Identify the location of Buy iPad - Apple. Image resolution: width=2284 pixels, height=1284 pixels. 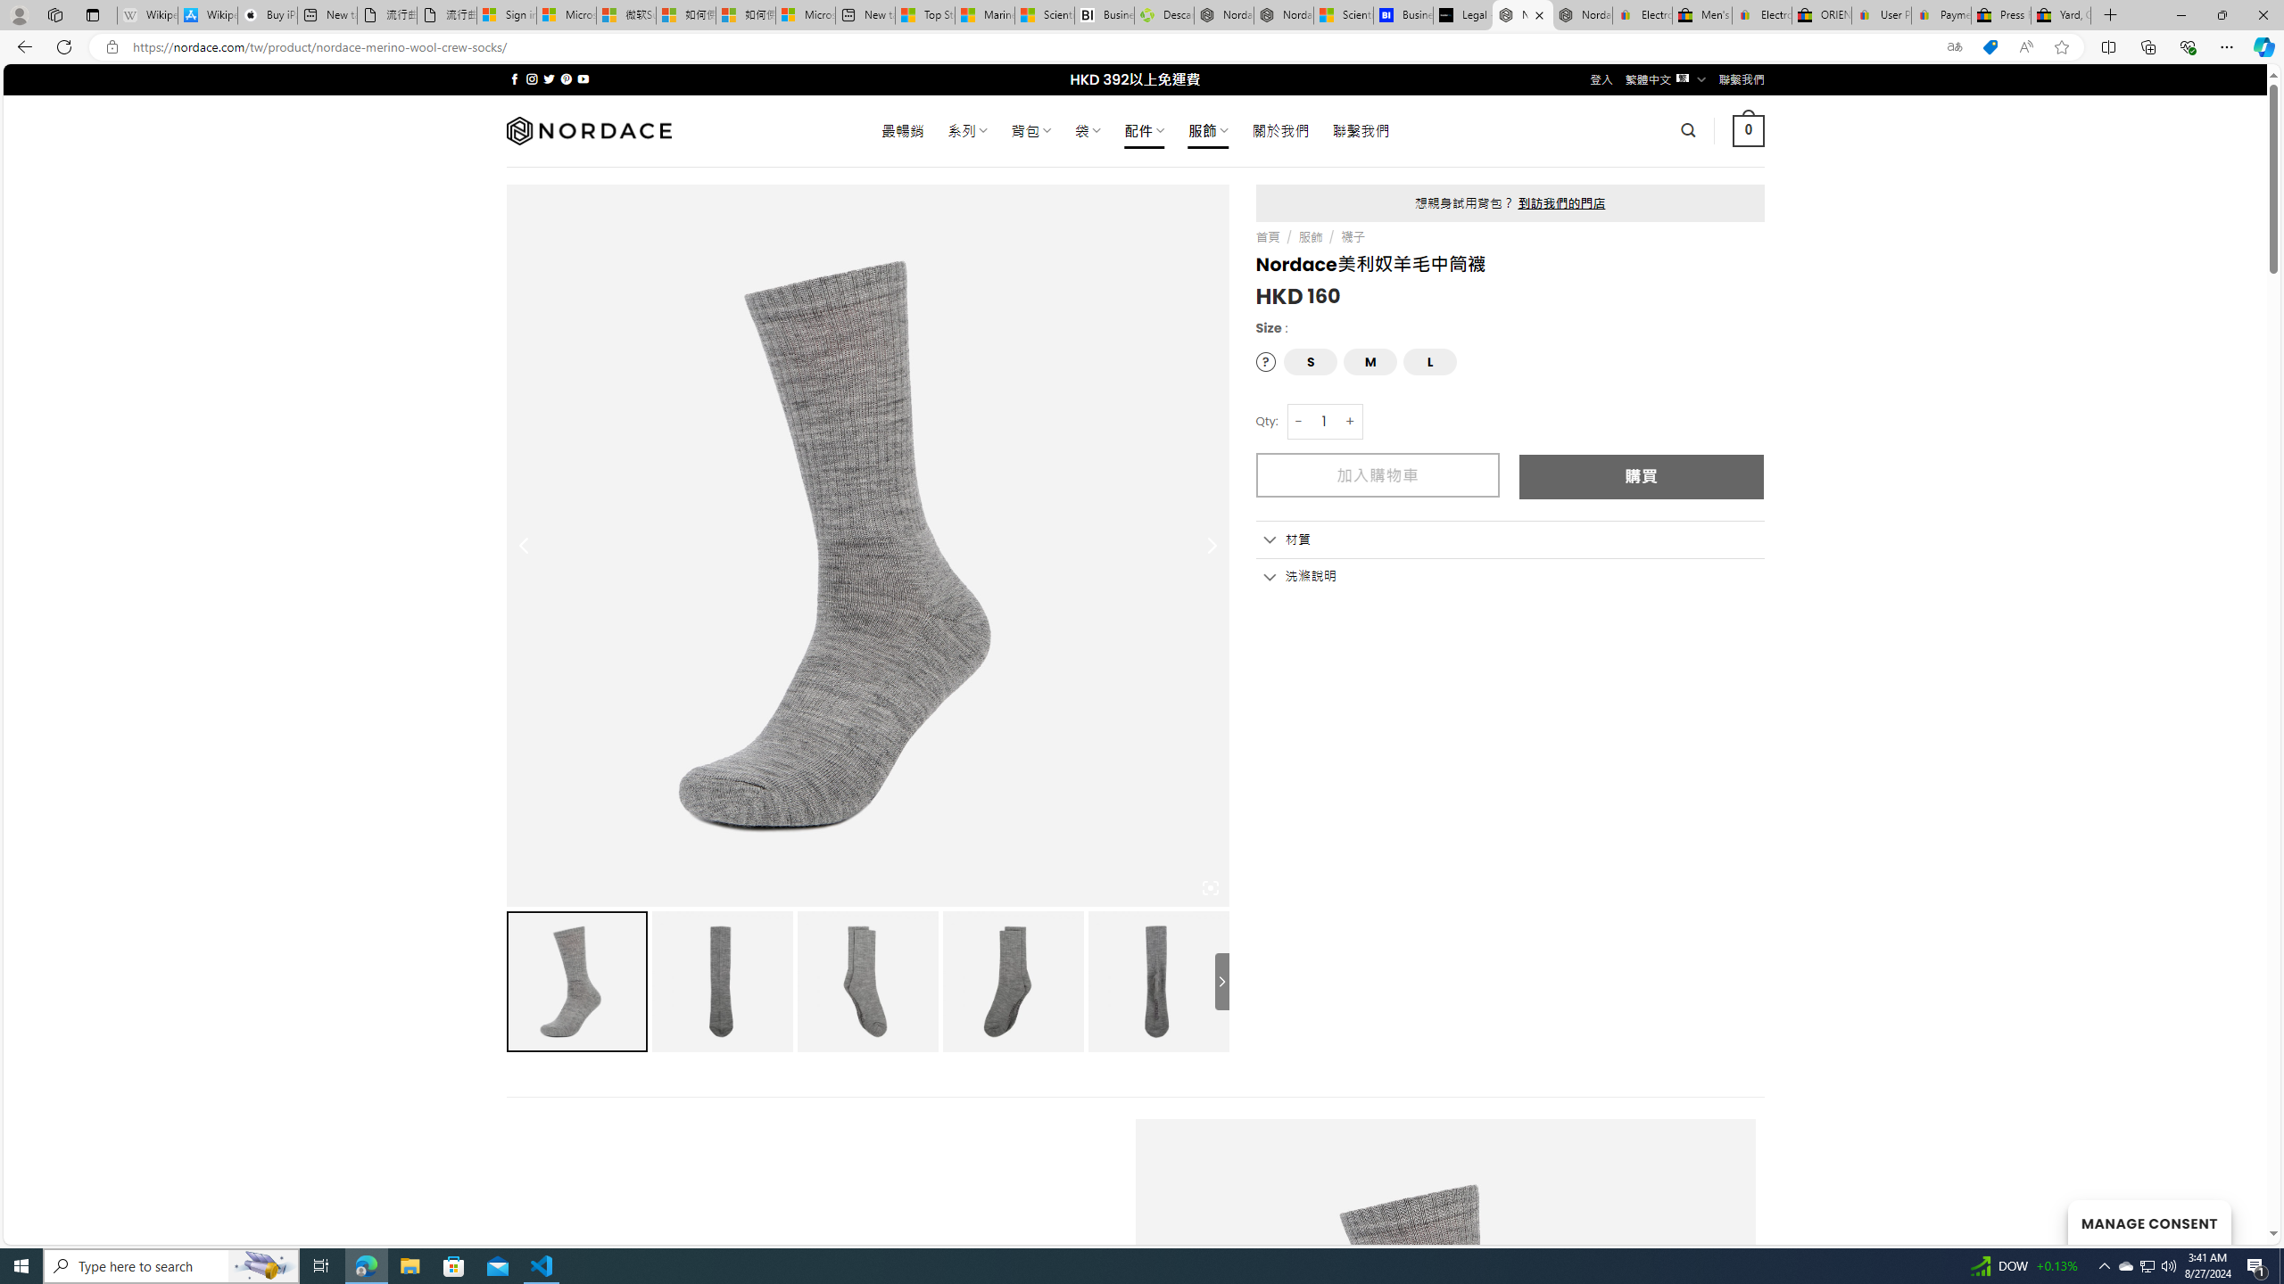
(268, 15).